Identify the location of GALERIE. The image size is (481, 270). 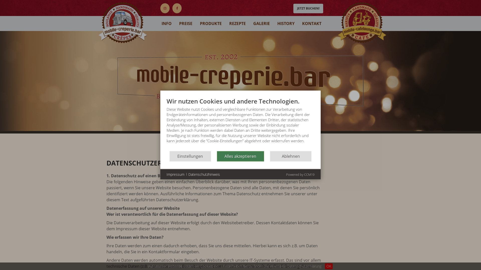
(262, 23).